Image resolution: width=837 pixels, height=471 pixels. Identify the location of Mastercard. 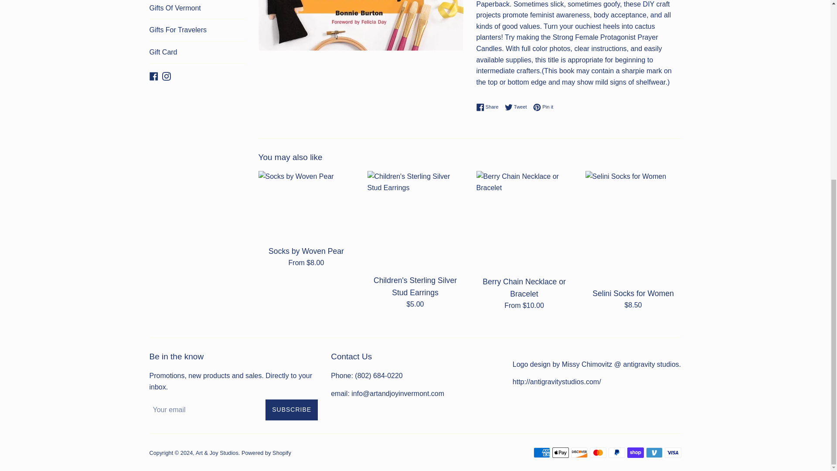
(597, 453).